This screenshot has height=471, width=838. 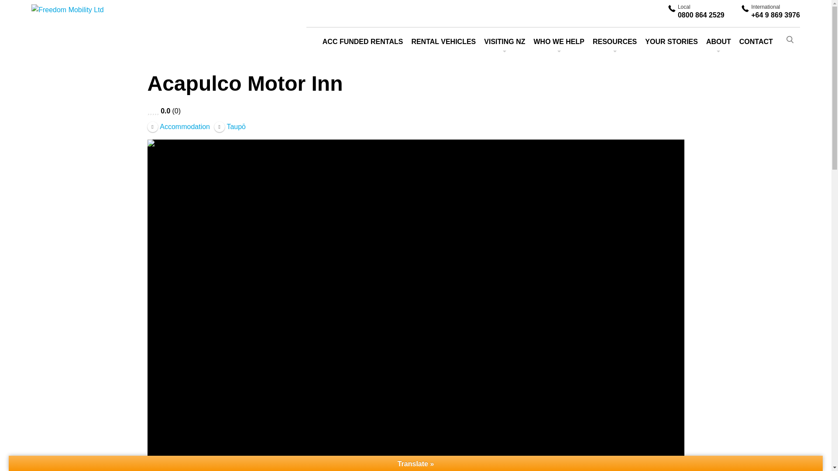 What do you see at coordinates (93, 20) in the screenshot?
I see `Freedom Mobility Ltd - enjoying life being mobile ` at bounding box center [93, 20].